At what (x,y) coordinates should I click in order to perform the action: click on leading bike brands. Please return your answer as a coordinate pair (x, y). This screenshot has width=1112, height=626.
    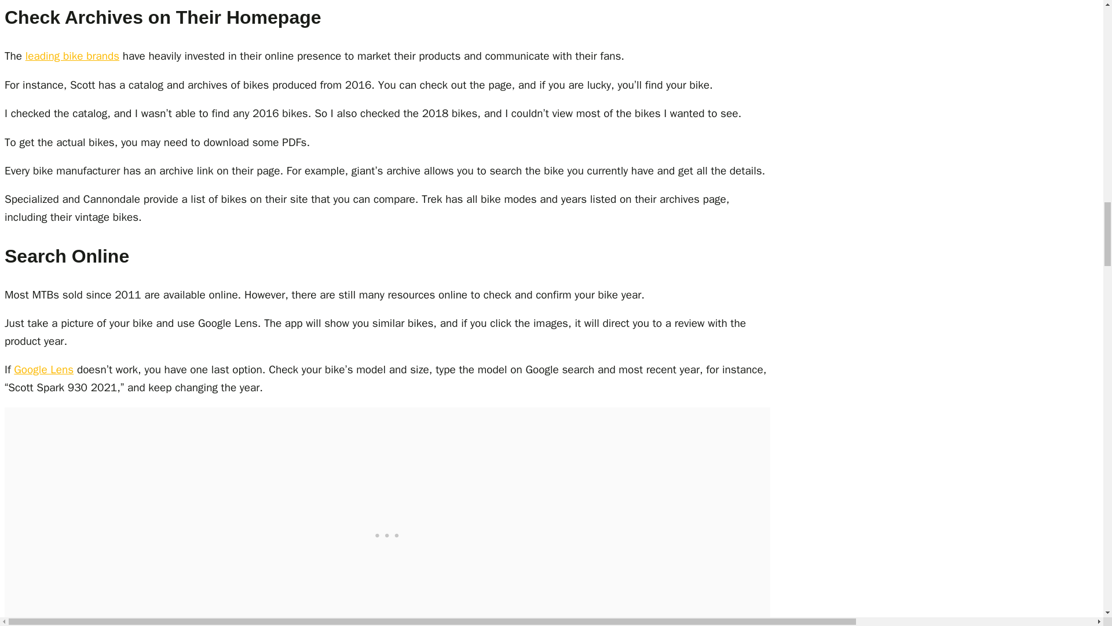
    Looking at the image, I should click on (72, 56).